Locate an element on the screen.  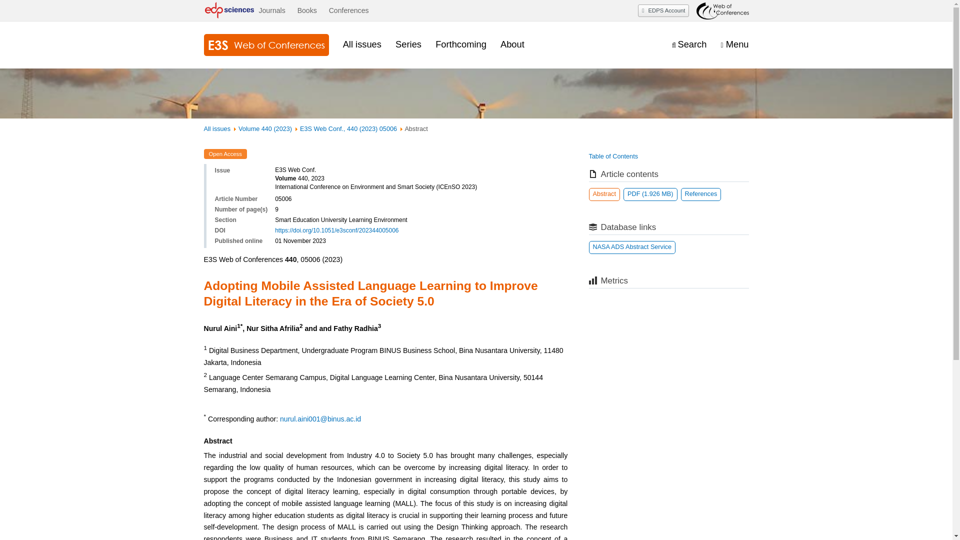
All issues is located at coordinates (362, 44).